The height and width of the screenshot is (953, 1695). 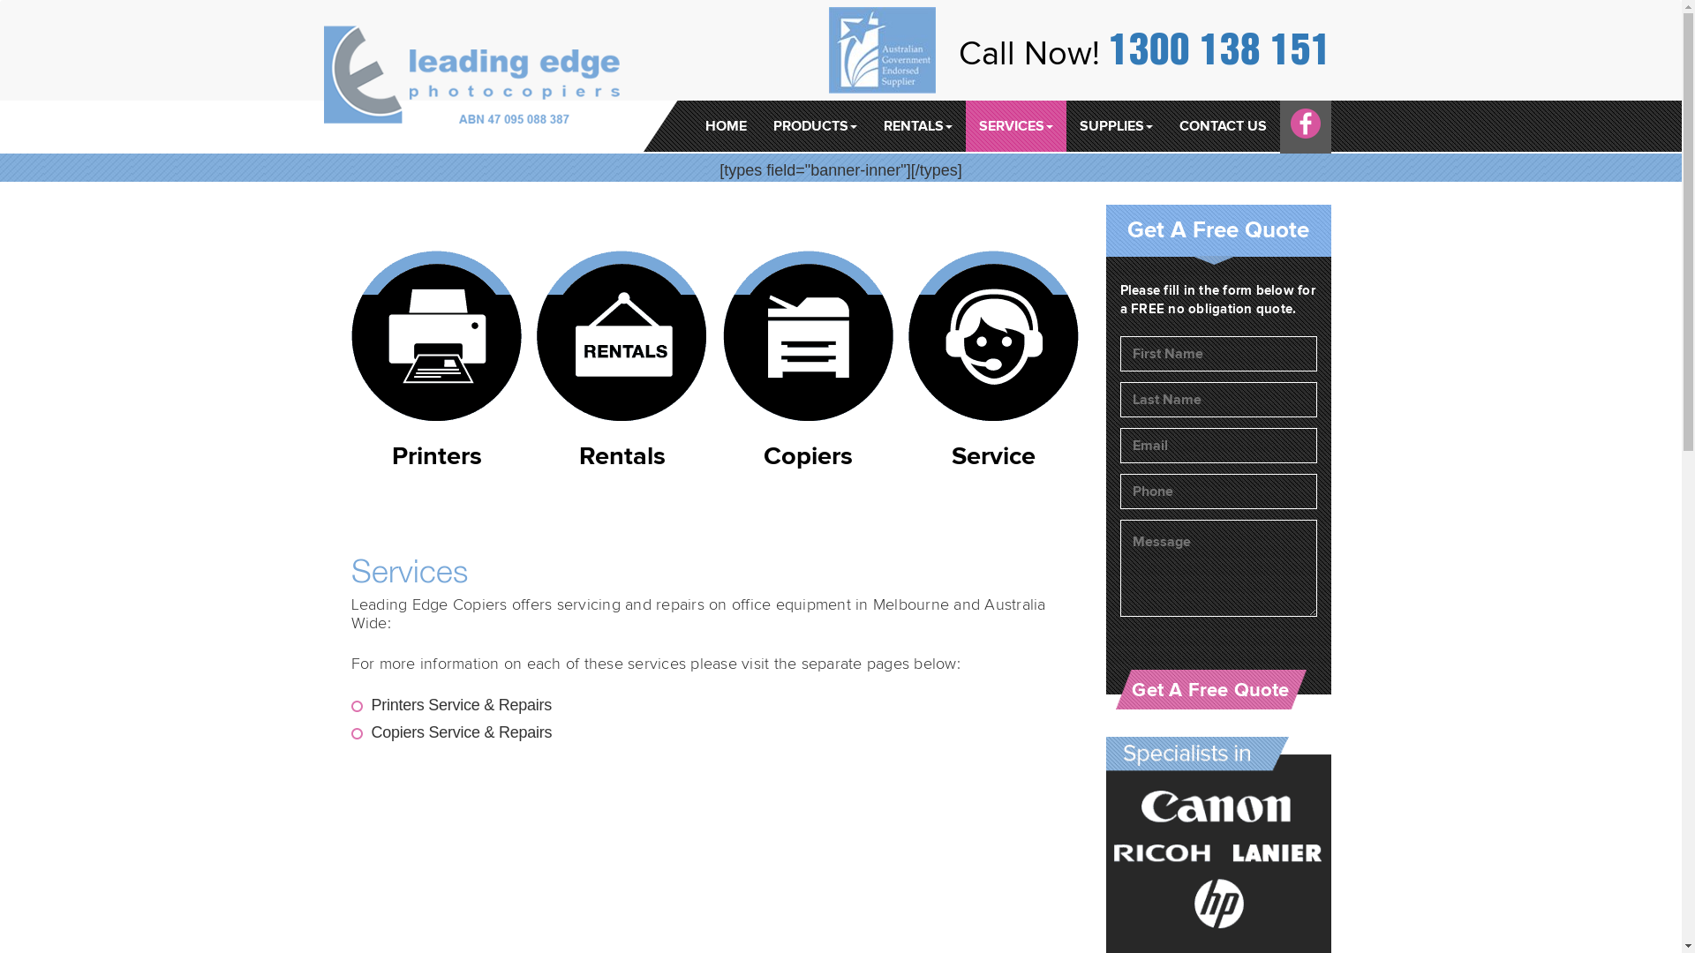 I want to click on Printers Service & Repairs, so click(x=461, y=705).